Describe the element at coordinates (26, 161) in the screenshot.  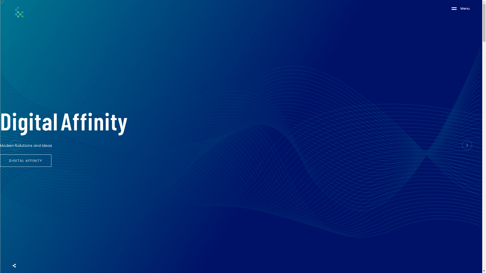
I see `DIGITAL AFFINITY` at that location.